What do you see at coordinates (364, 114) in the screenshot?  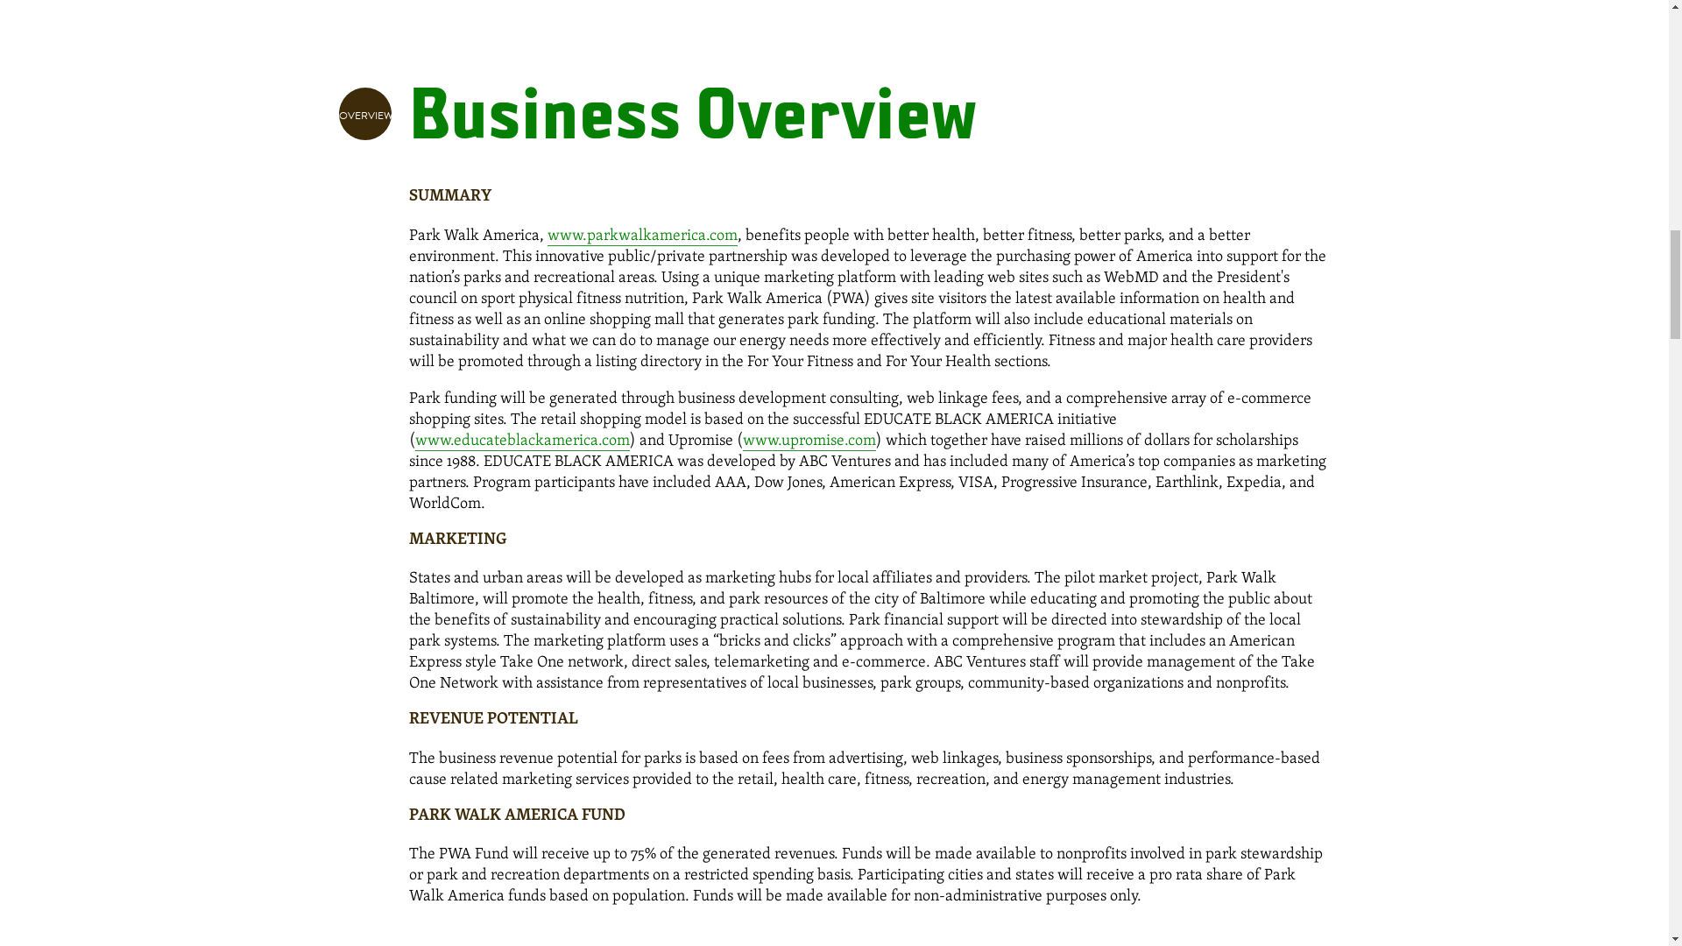 I see `OVERVIEW` at bounding box center [364, 114].